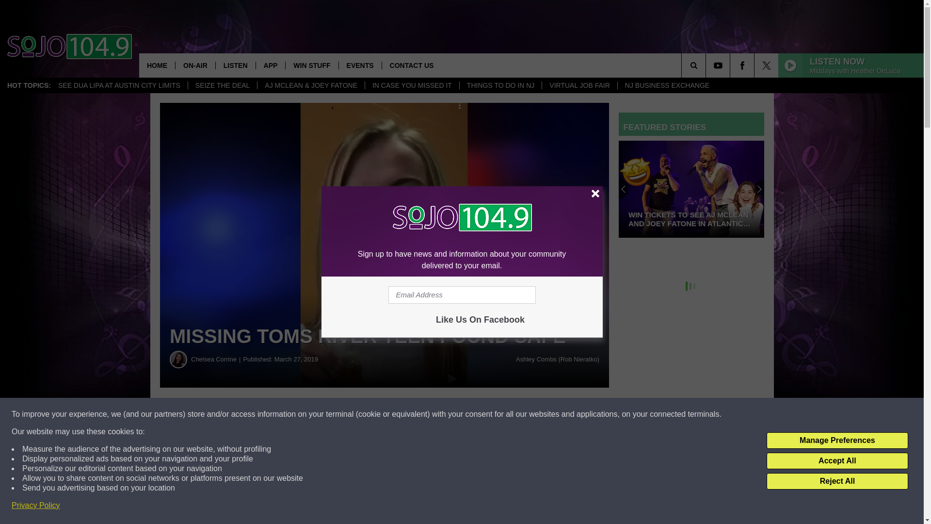 The height and width of the screenshot is (524, 931). I want to click on ON-AIR, so click(195, 65).